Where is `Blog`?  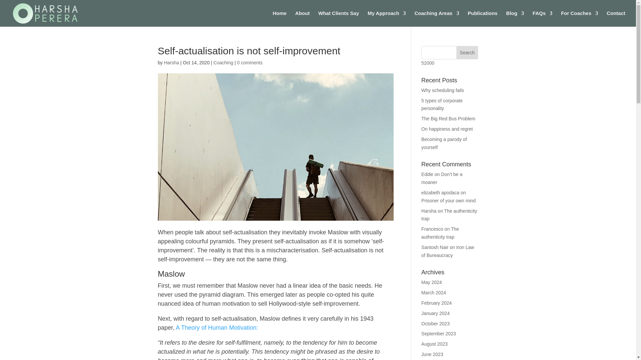 Blog is located at coordinates (515, 19).